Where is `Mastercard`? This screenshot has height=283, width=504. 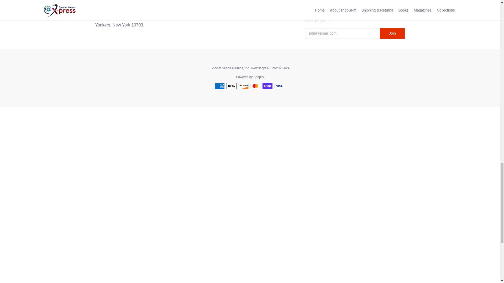 Mastercard is located at coordinates (255, 86).